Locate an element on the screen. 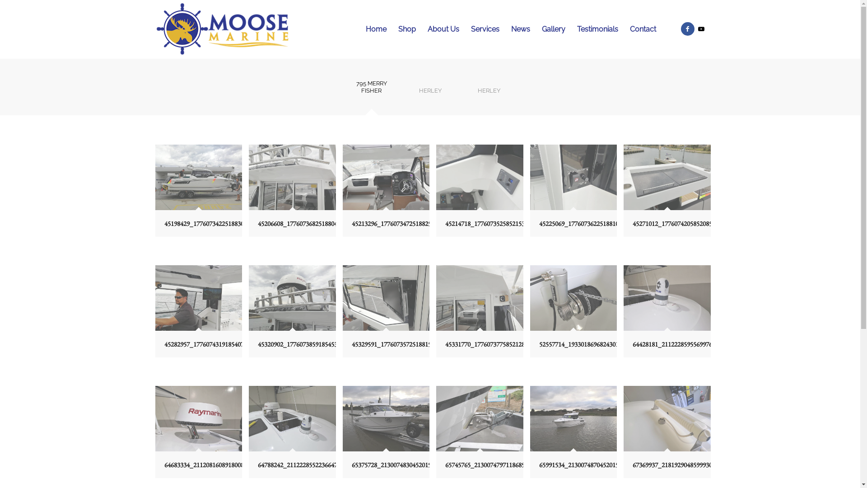  45320902_1776073859185453_6954107146682236928_n is located at coordinates (295, 314).